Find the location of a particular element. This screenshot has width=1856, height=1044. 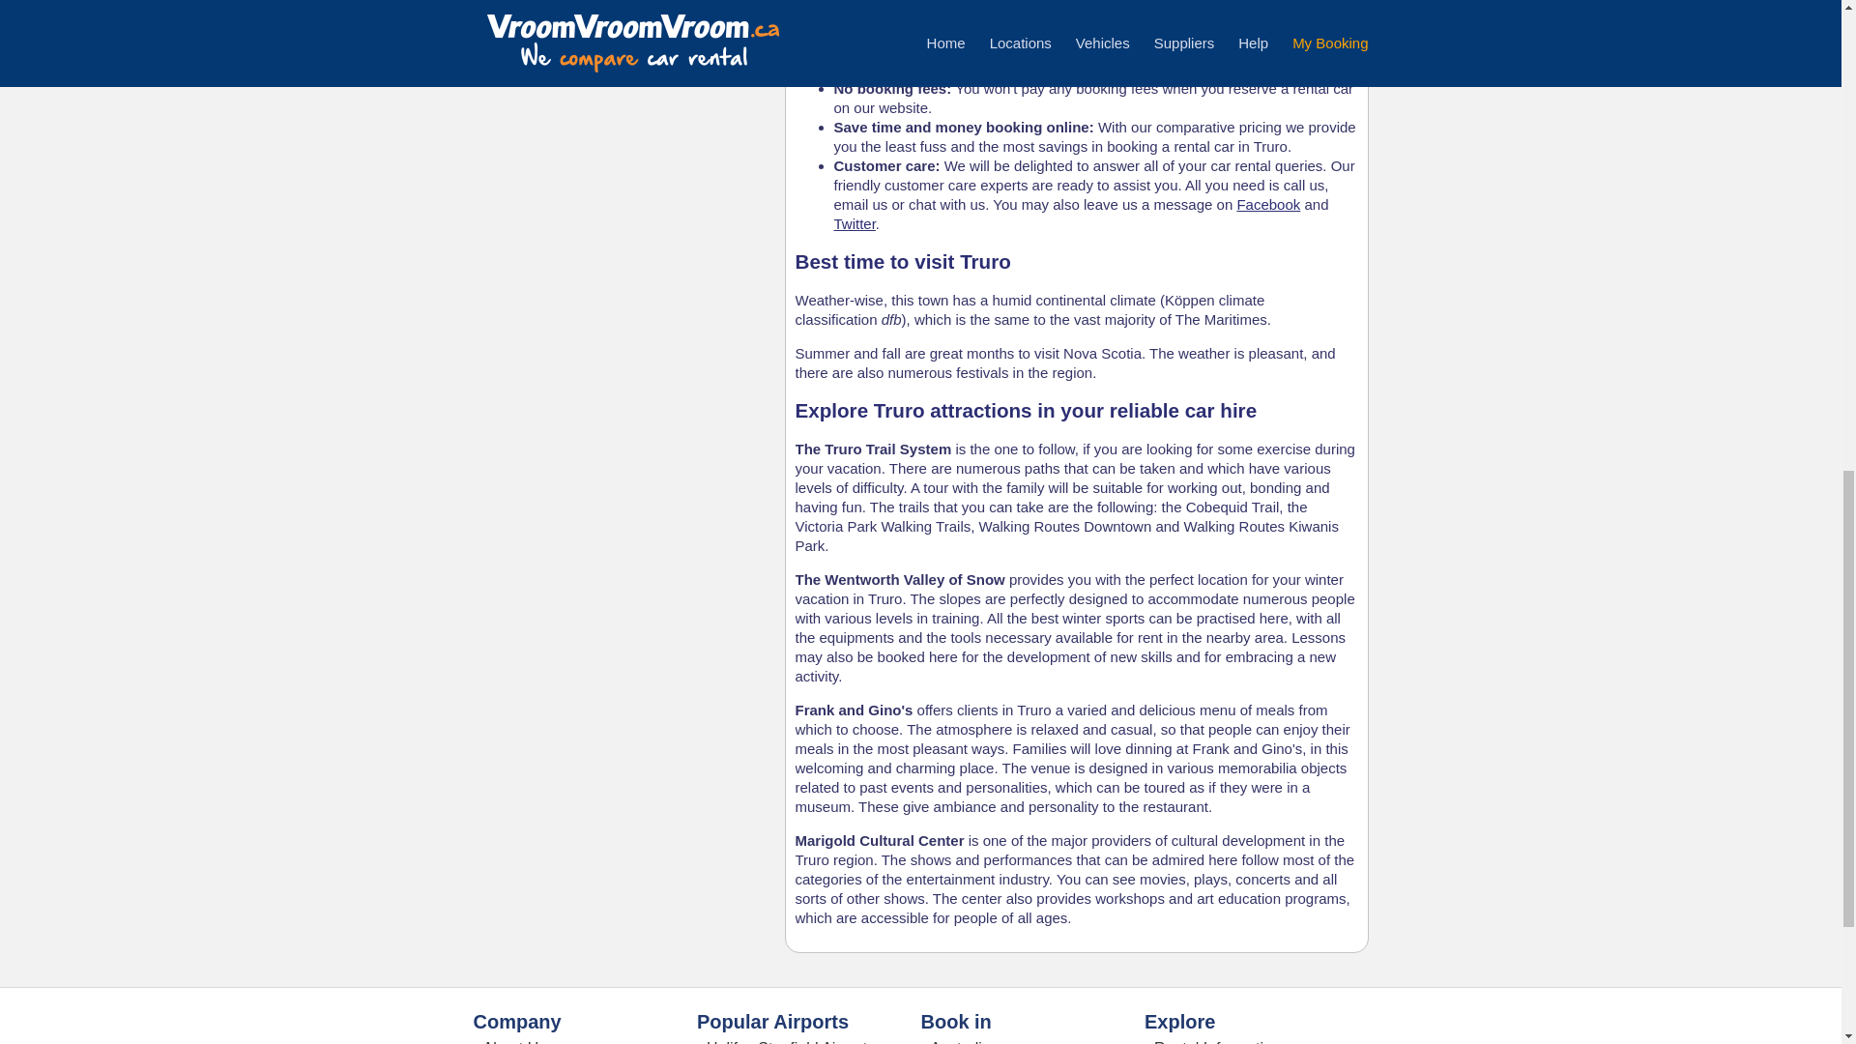

North Sydney is located at coordinates (542, 3).